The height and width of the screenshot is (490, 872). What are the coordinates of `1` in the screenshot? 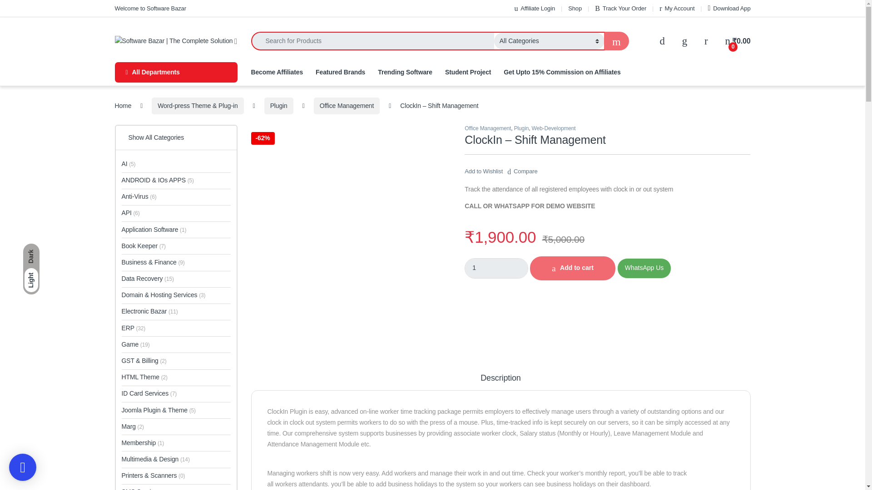 It's located at (496, 269).